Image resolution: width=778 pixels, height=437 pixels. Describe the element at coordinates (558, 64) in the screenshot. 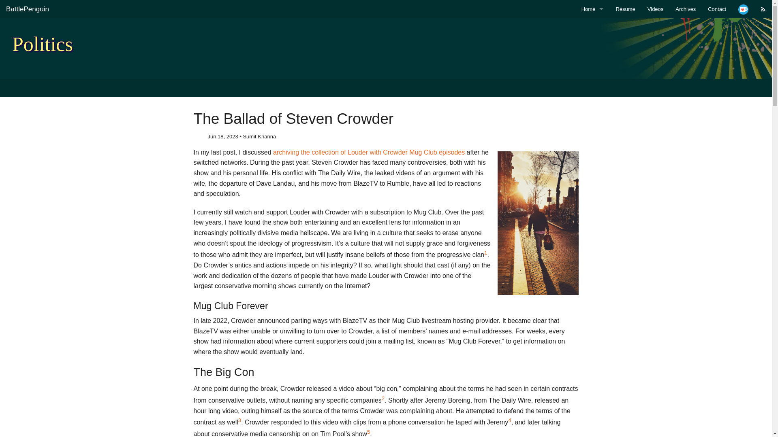

I see `Projects` at that location.